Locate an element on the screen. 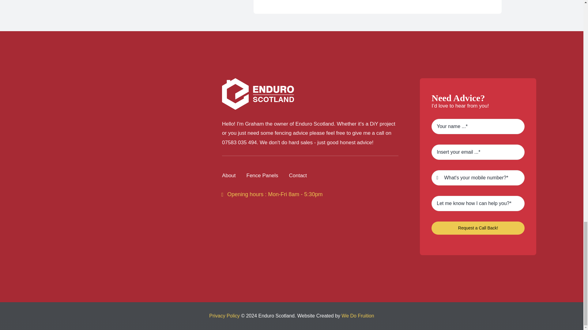  Contact is located at coordinates (298, 176).